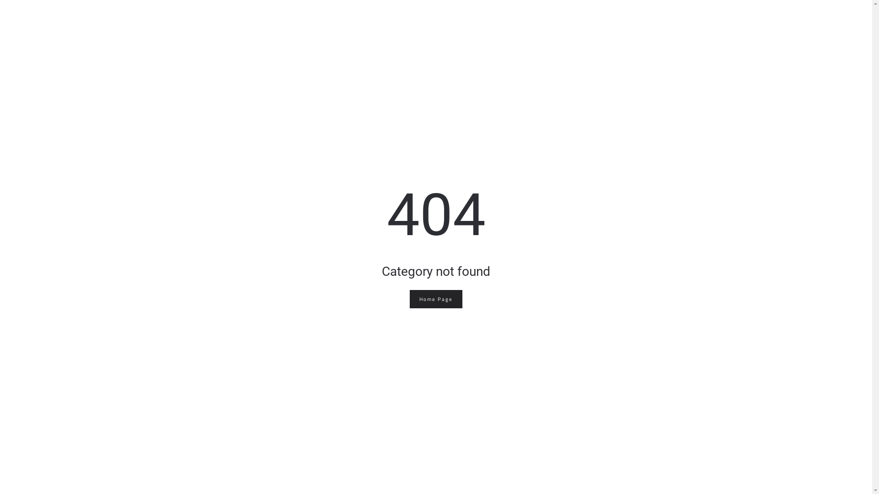 This screenshot has width=879, height=494. Describe the element at coordinates (436, 299) in the screenshot. I see `Home Page` at that location.